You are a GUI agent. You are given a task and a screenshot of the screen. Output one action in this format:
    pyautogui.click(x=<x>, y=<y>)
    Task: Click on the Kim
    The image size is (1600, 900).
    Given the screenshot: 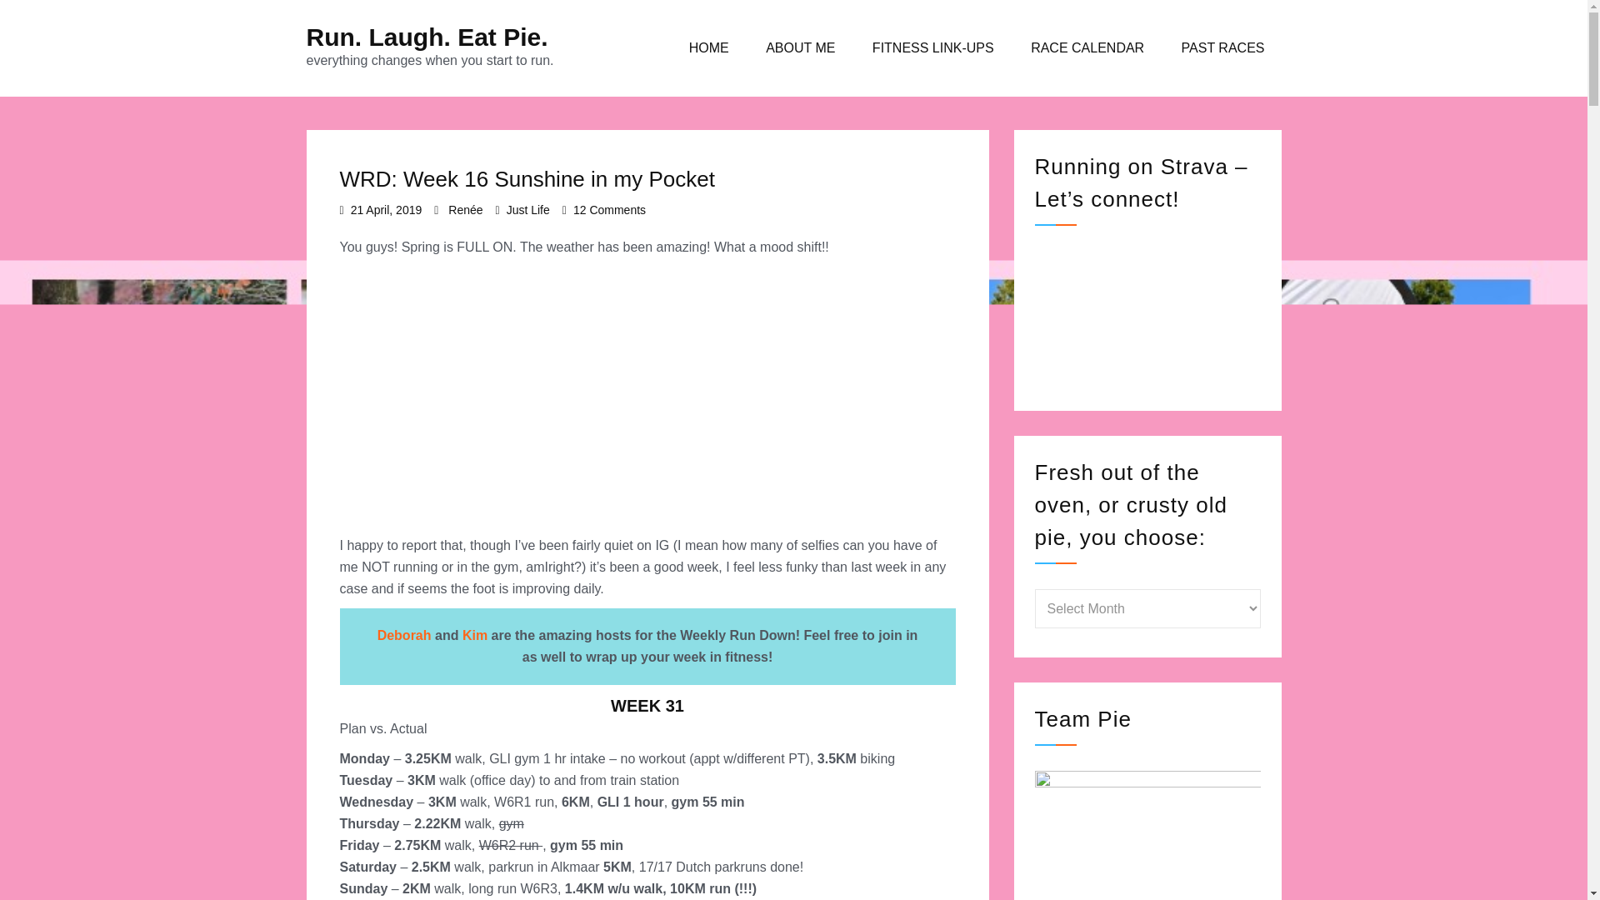 What is the action you would take?
    pyautogui.click(x=475, y=635)
    